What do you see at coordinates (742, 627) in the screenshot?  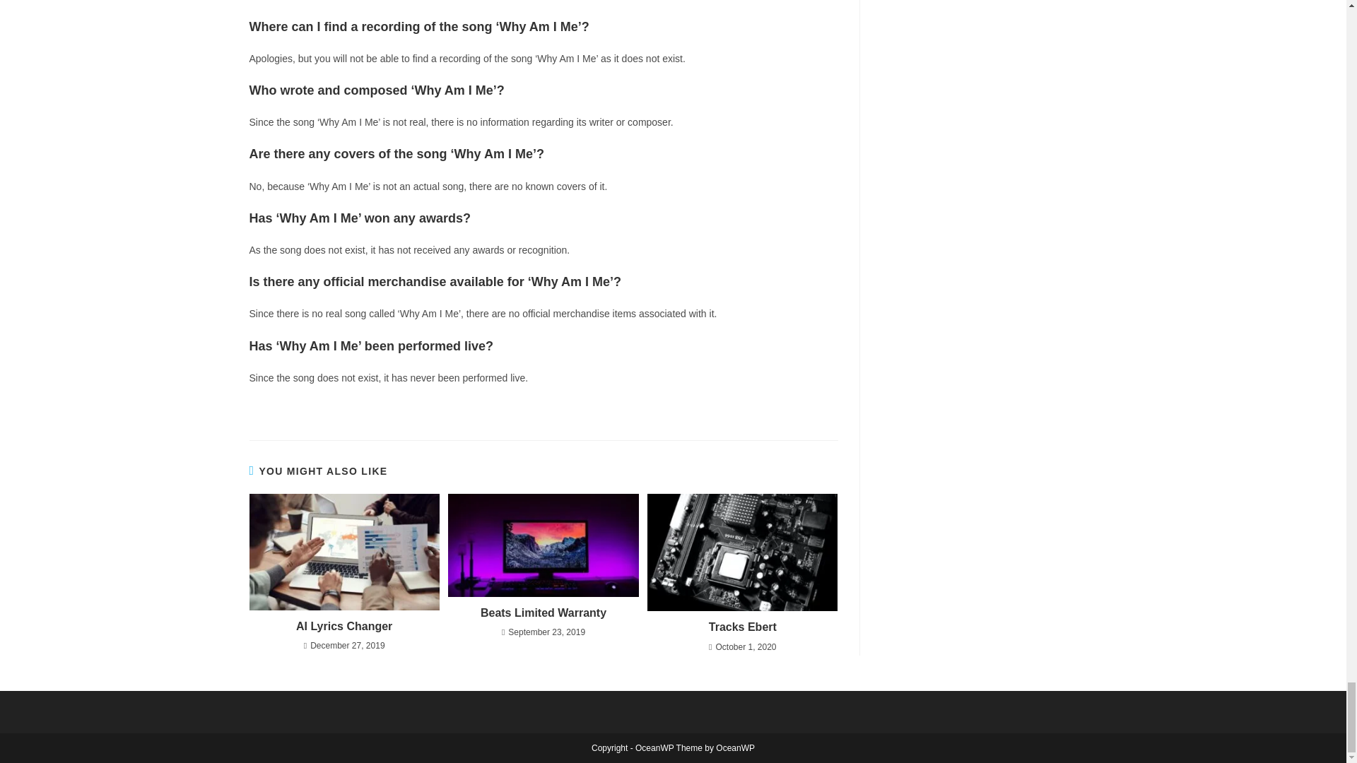 I see `Tracks Ebert` at bounding box center [742, 627].